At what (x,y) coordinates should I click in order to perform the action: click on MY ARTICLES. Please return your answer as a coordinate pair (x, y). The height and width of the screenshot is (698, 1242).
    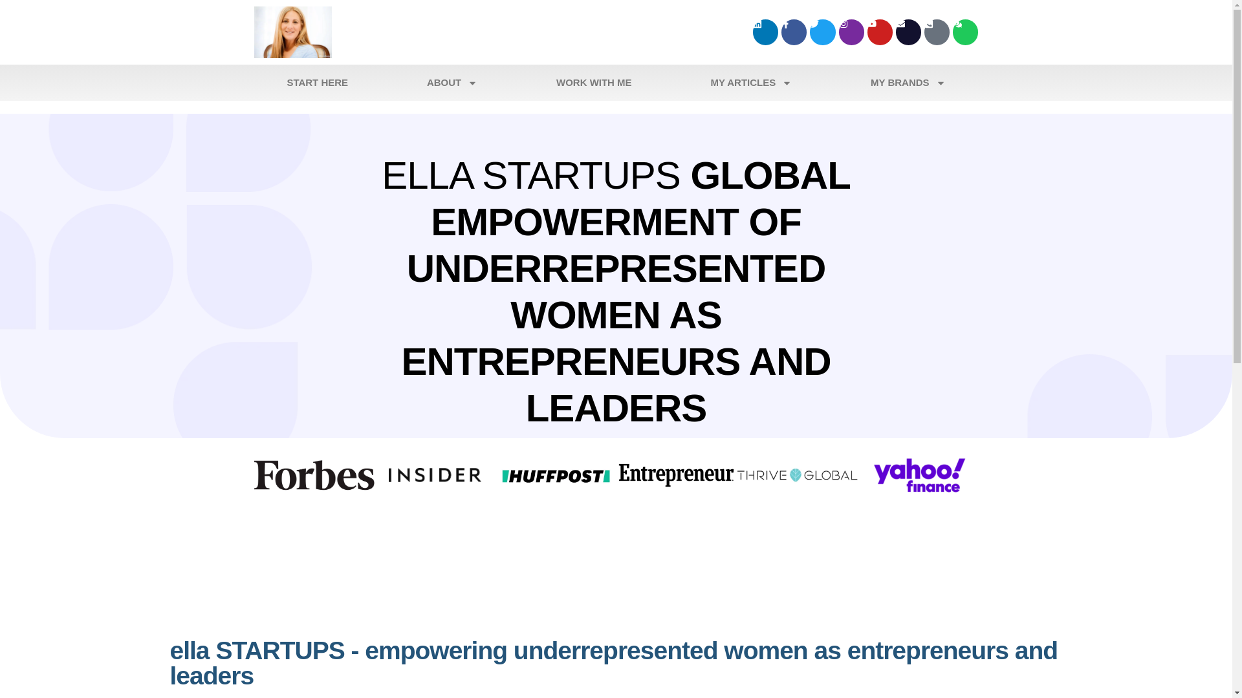
    Looking at the image, I should click on (752, 83).